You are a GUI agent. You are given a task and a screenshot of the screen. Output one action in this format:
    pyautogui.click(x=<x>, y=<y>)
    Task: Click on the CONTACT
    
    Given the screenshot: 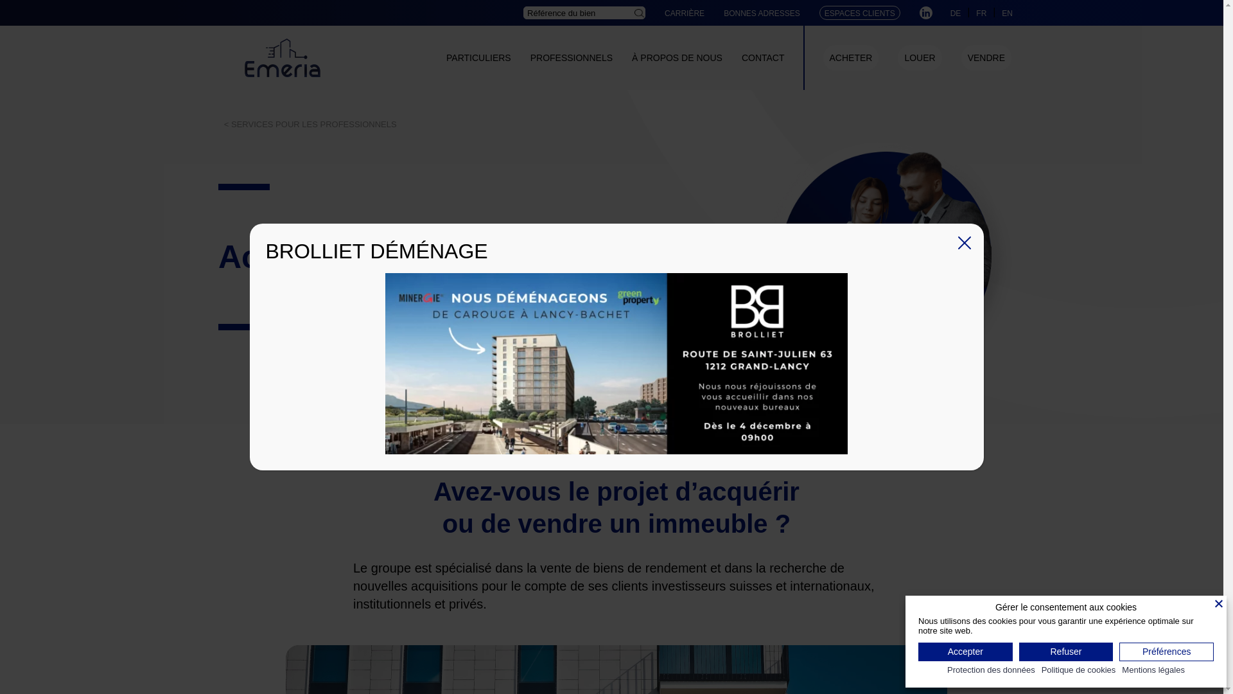 What is the action you would take?
    pyautogui.click(x=763, y=58)
    